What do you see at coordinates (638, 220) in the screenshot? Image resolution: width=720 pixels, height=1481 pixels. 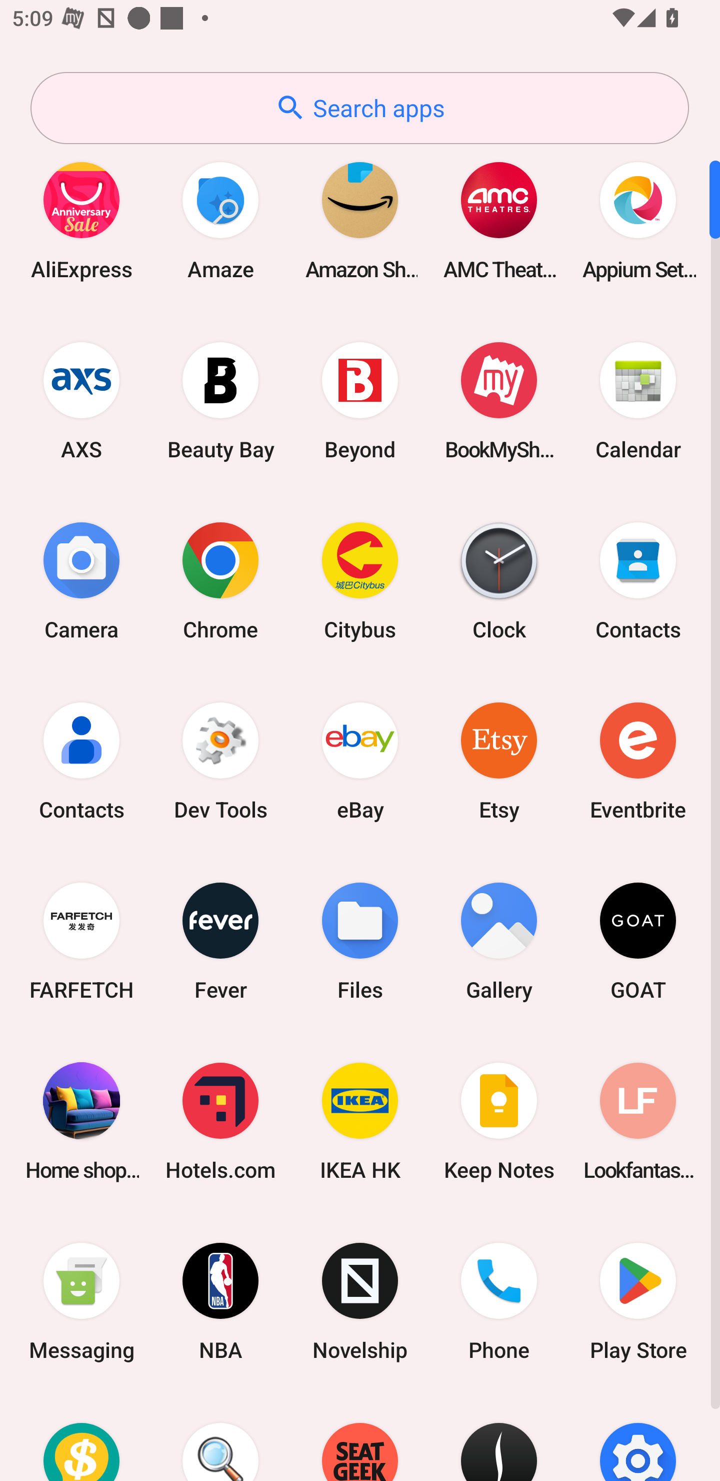 I see `Appium Settings` at bounding box center [638, 220].